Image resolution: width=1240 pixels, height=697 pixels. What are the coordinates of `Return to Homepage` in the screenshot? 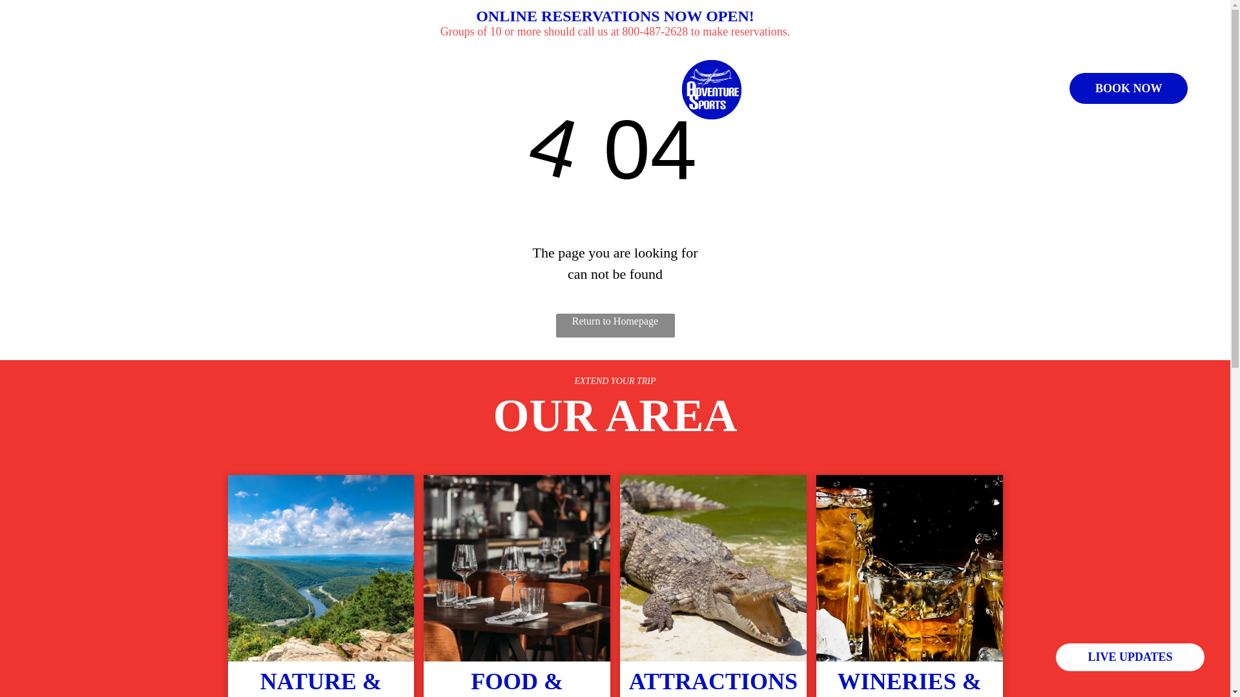 It's located at (615, 325).